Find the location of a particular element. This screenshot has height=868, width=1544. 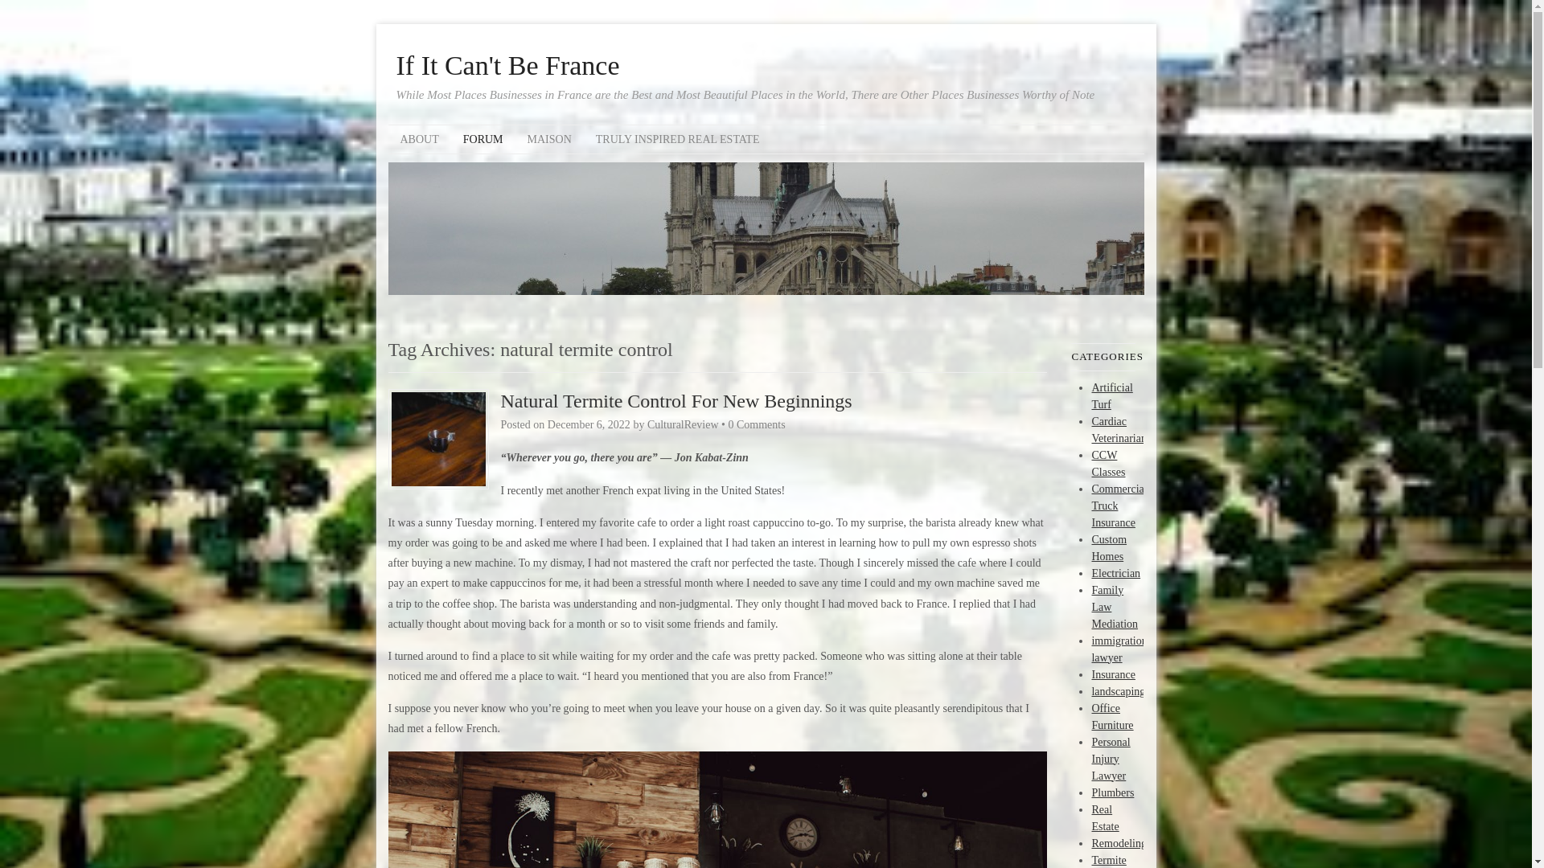

CCW Classes is located at coordinates (1108, 463).